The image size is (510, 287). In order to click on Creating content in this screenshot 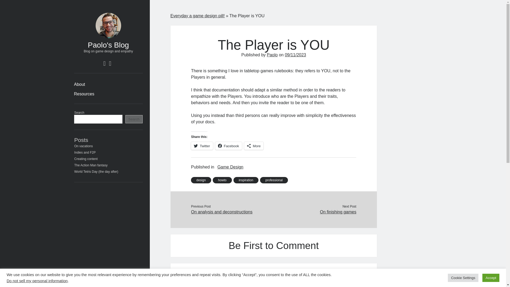, I will do `click(86, 159)`.